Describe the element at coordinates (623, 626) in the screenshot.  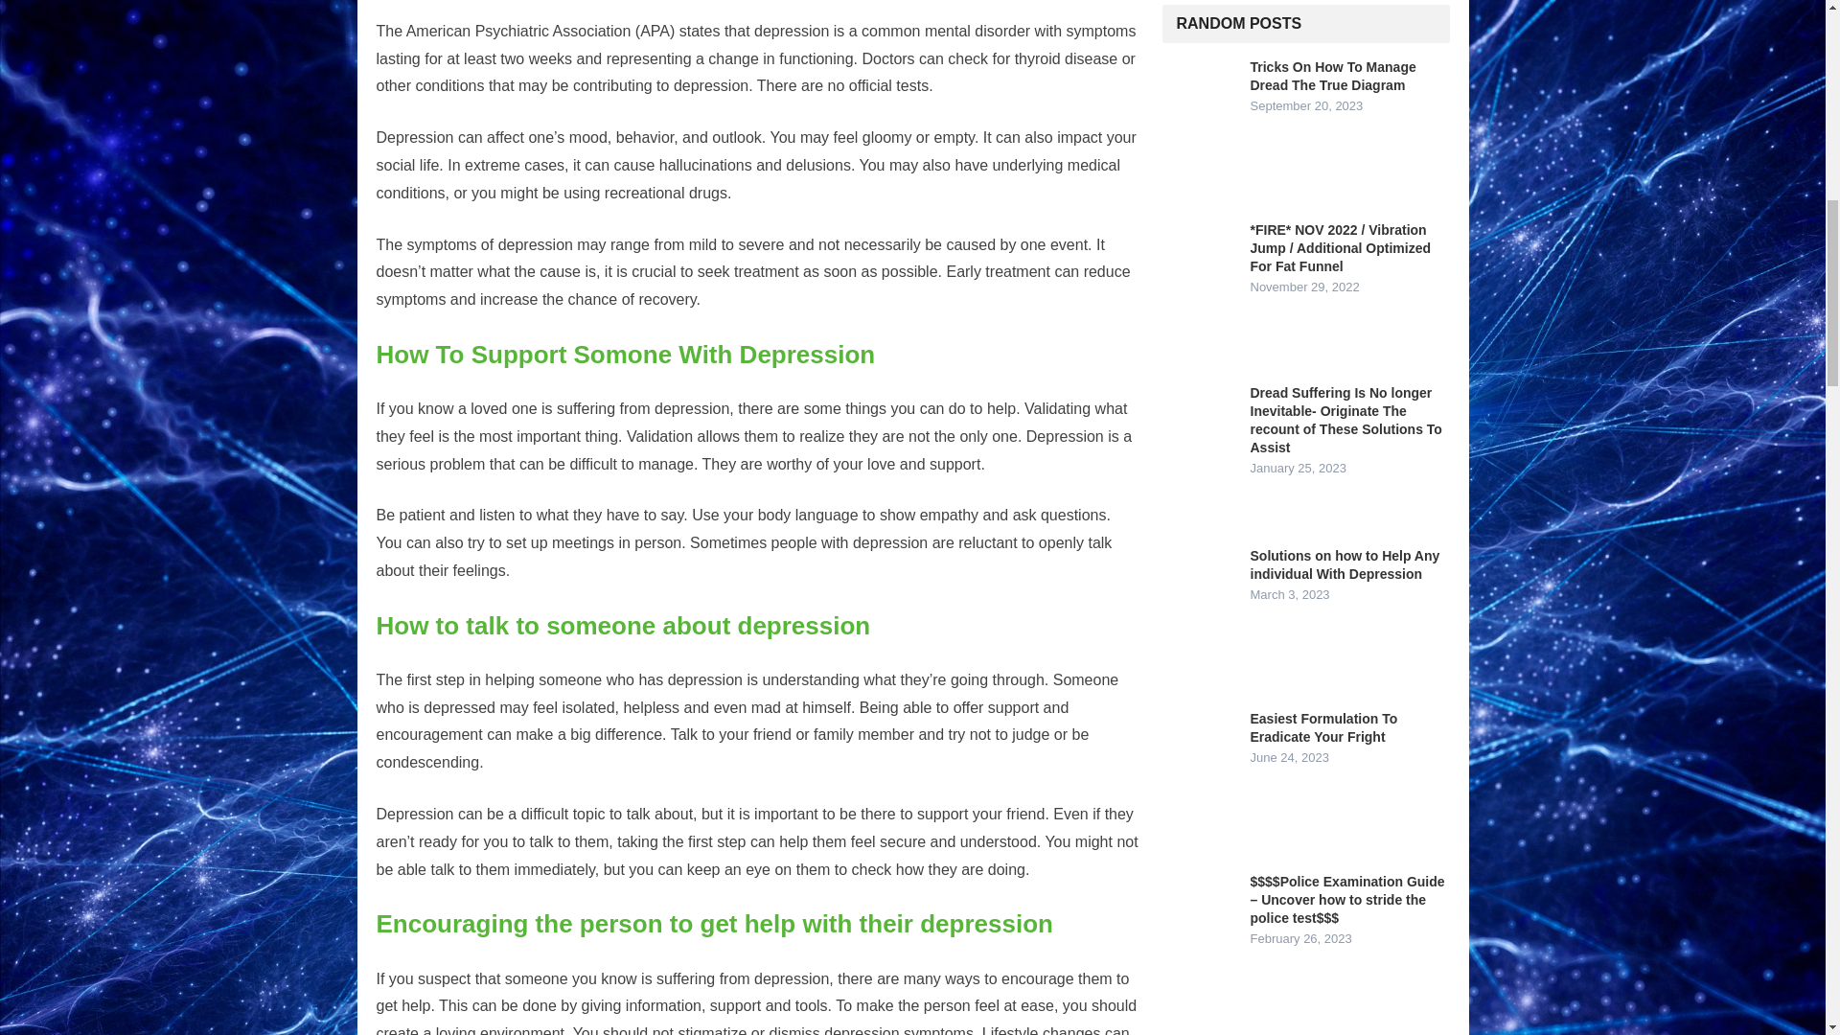
I see `Posts tagged with How to talk to someone about depression` at that location.